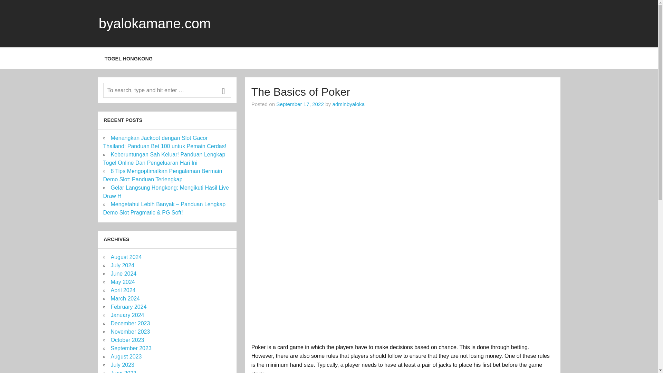 This screenshot has width=663, height=373. I want to click on June 2023, so click(124, 372).